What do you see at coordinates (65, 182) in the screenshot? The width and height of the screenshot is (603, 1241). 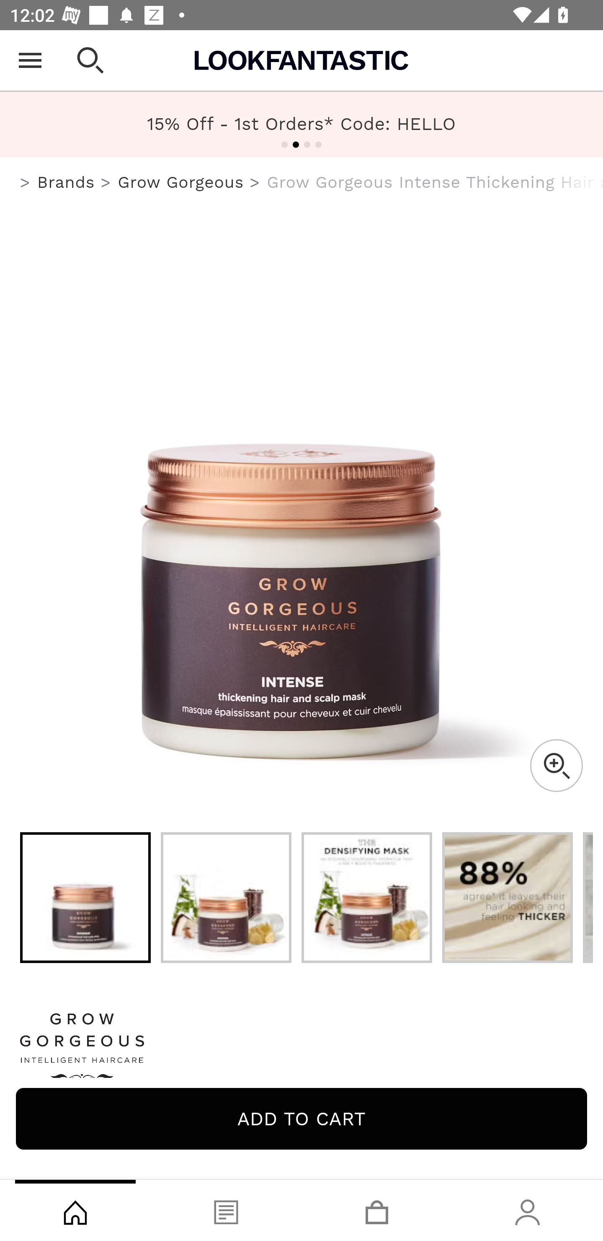 I see `Brands` at bounding box center [65, 182].